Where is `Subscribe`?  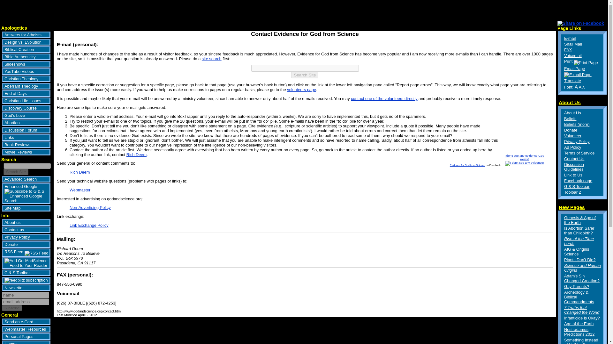
Subscribe is located at coordinates (12, 308).